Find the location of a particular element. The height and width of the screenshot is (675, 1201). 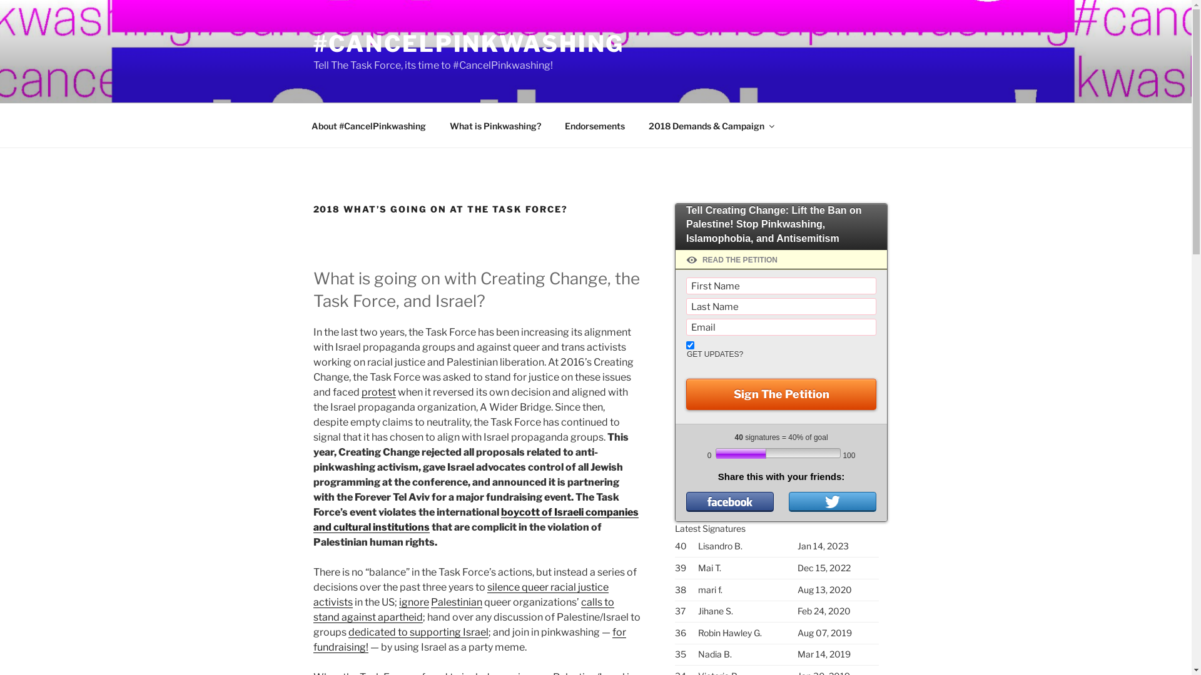

2018 Demands & Campaign is located at coordinates (711, 125).